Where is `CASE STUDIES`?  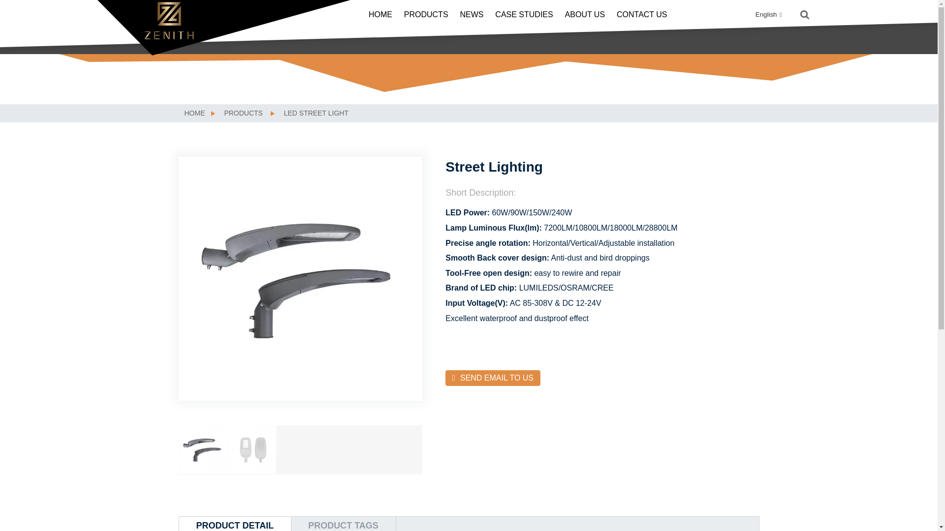
CASE STUDIES is located at coordinates (524, 15).